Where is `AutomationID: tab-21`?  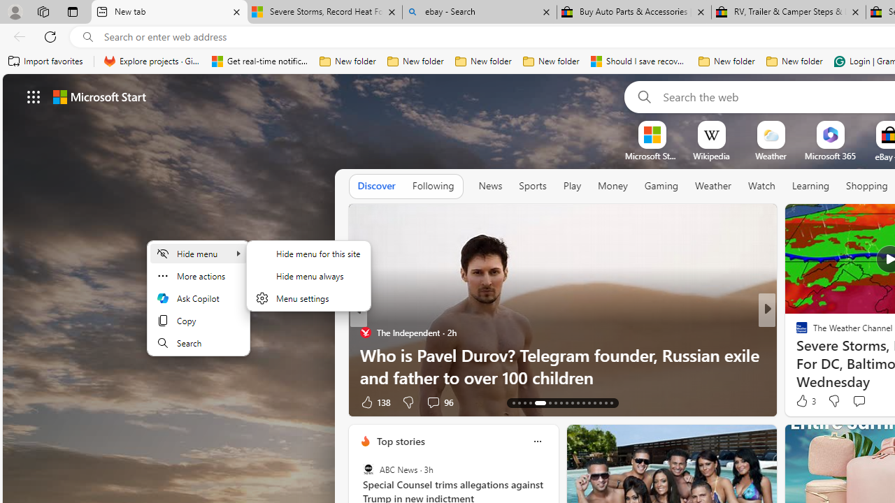
AutomationID: tab-21 is located at coordinates (566, 402).